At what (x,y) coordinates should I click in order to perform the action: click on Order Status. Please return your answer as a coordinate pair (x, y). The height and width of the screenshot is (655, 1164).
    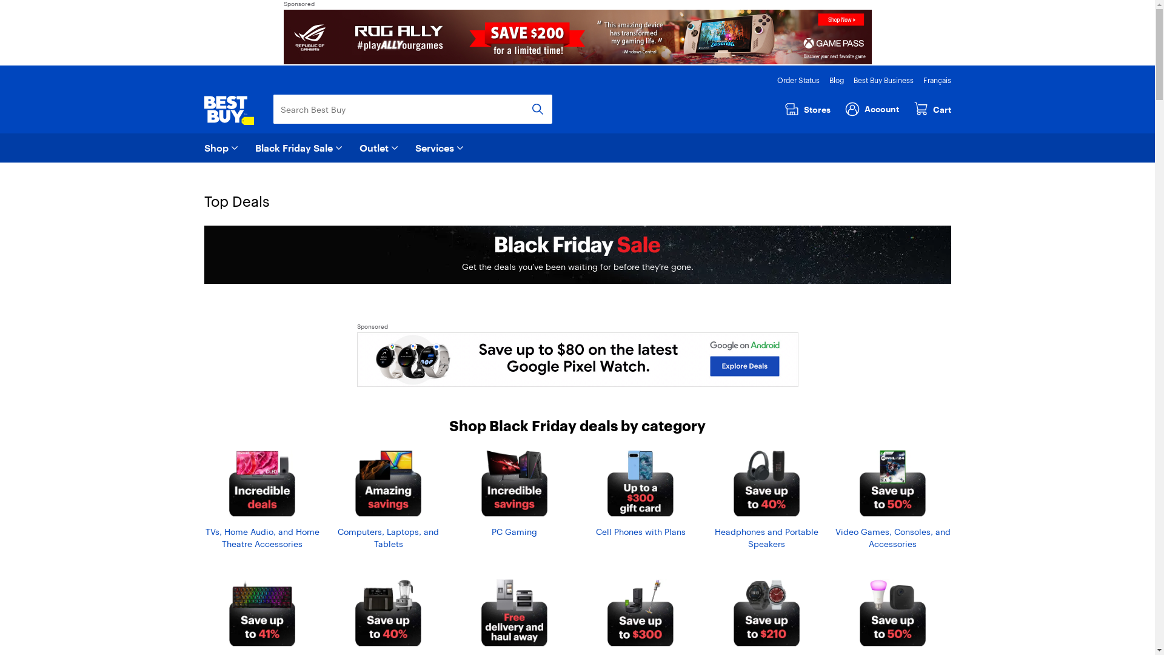
    Looking at the image, I should click on (798, 80).